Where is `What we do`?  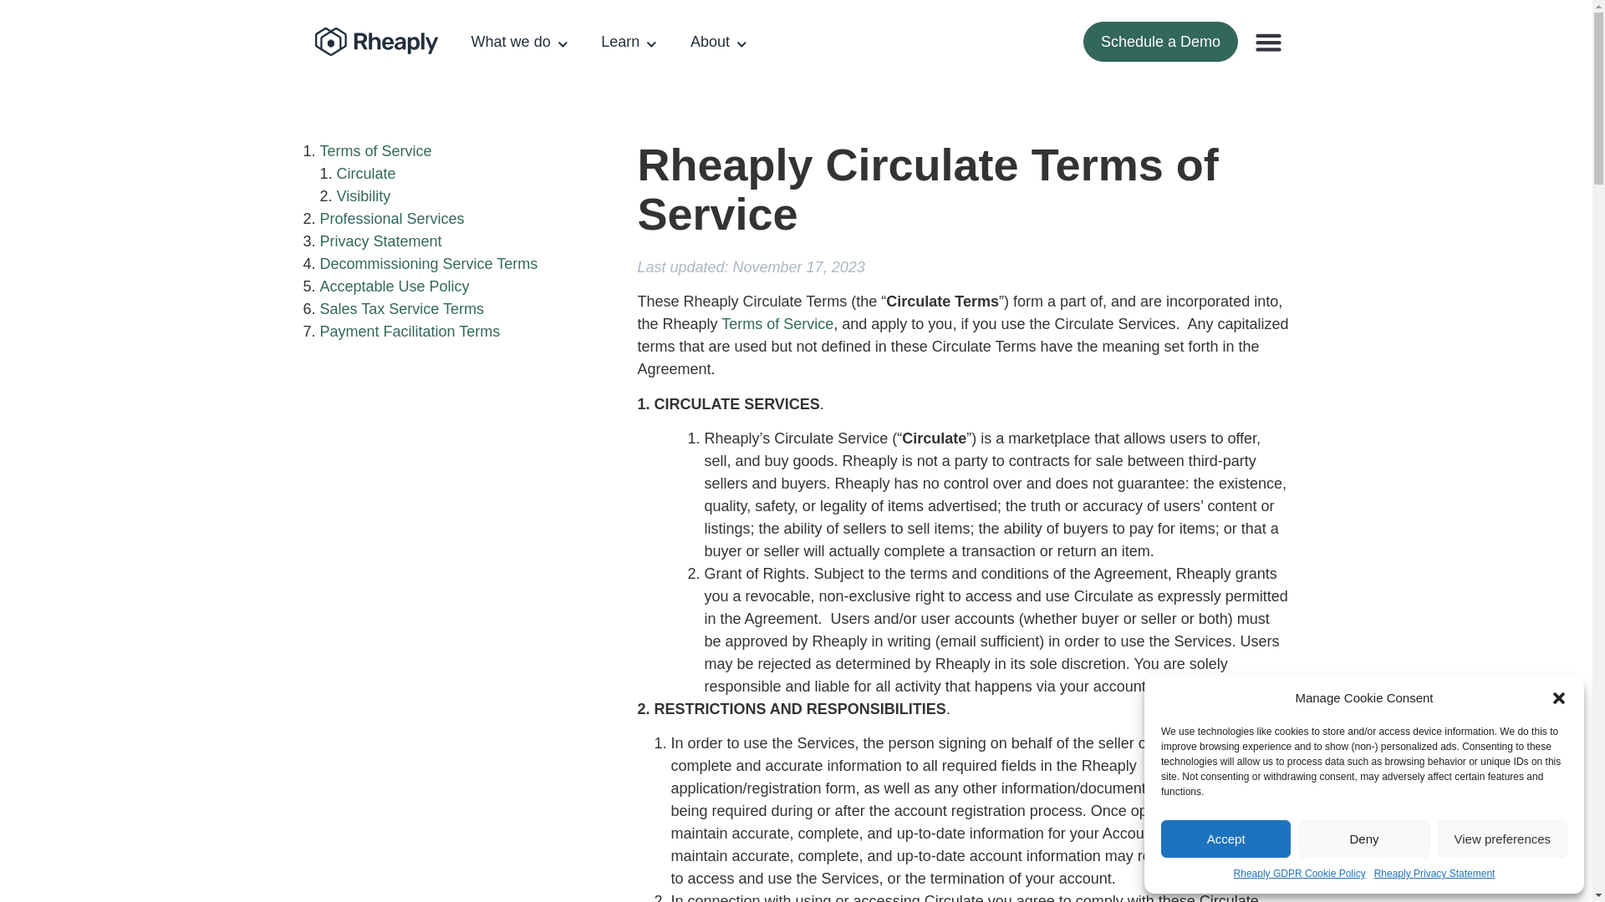
What we do is located at coordinates (520, 42).